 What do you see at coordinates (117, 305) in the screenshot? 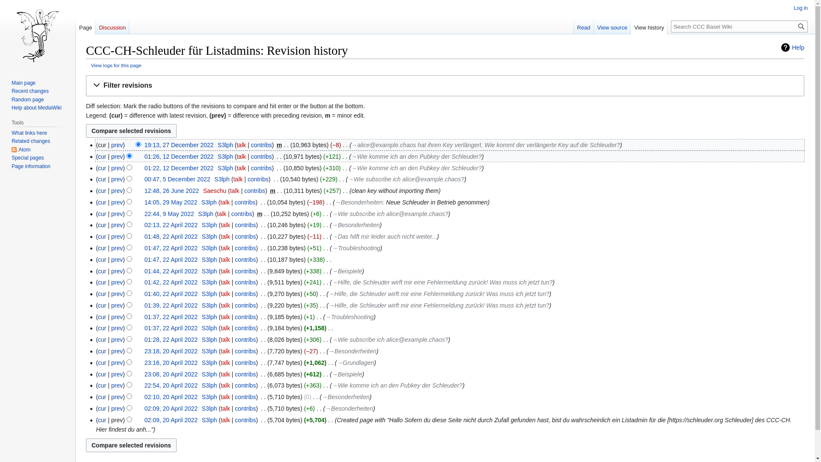
I see `prev` at bounding box center [117, 305].